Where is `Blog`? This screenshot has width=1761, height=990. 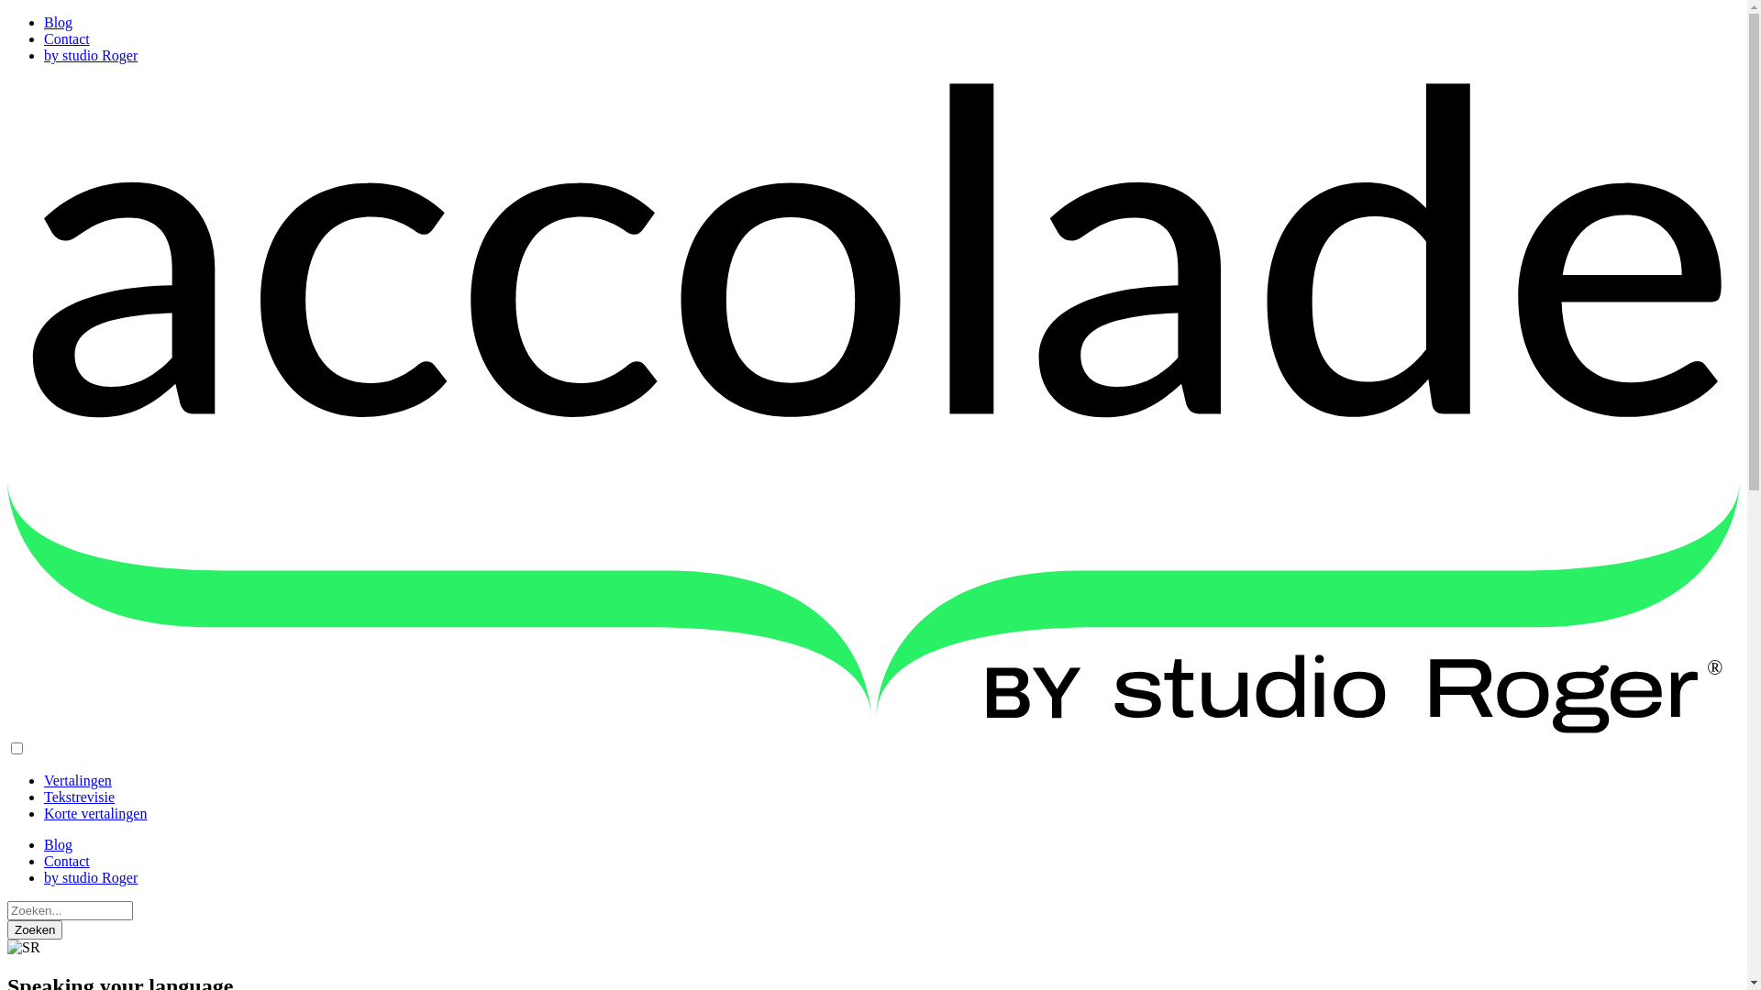 Blog is located at coordinates (59, 22).